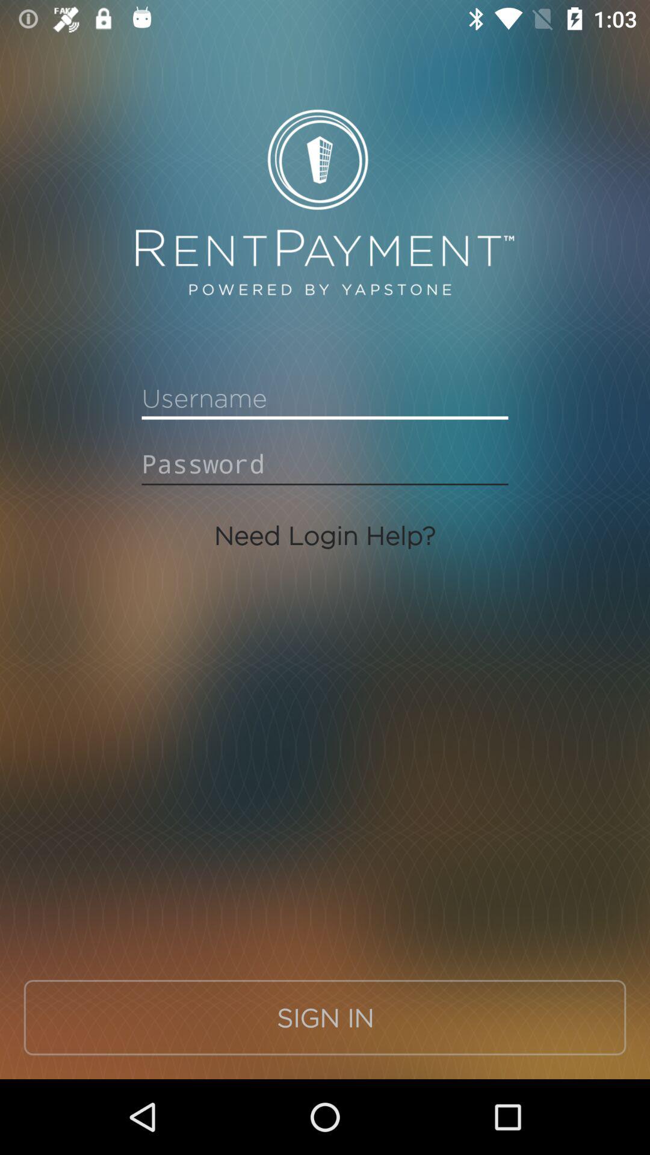 Image resolution: width=650 pixels, height=1155 pixels. Describe the element at coordinates (325, 398) in the screenshot. I see `sign in` at that location.